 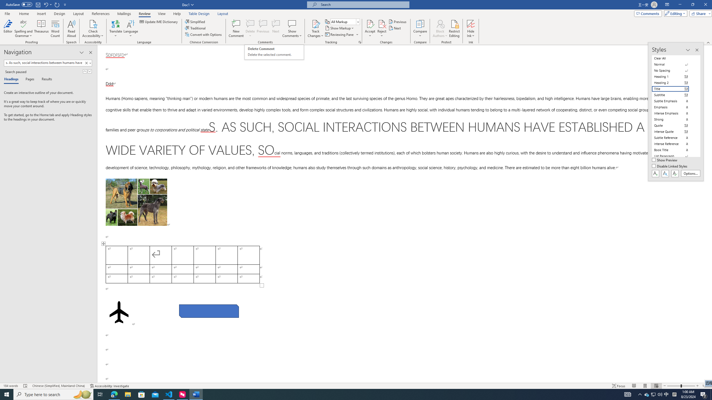 What do you see at coordinates (440, 24) in the screenshot?
I see `Normal` at bounding box center [440, 24].